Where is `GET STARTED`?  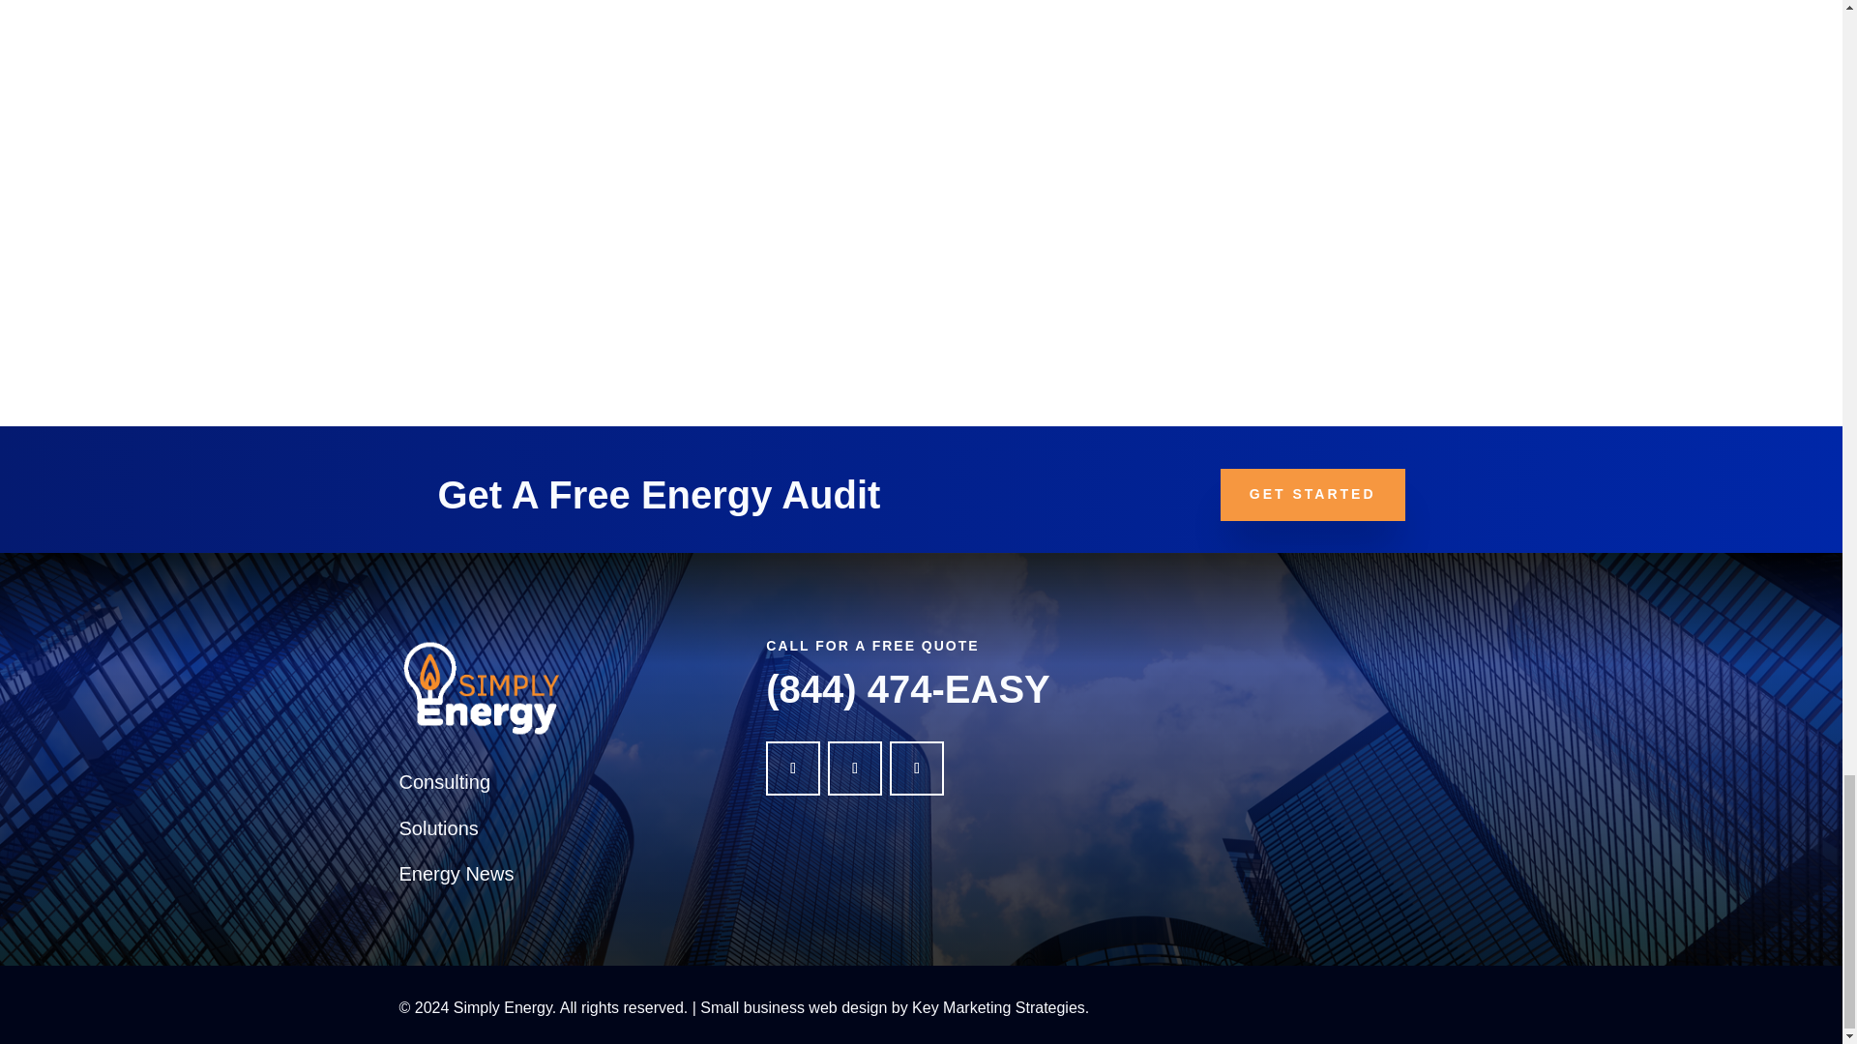
GET STARTED is located at coordinates (1312, 494).